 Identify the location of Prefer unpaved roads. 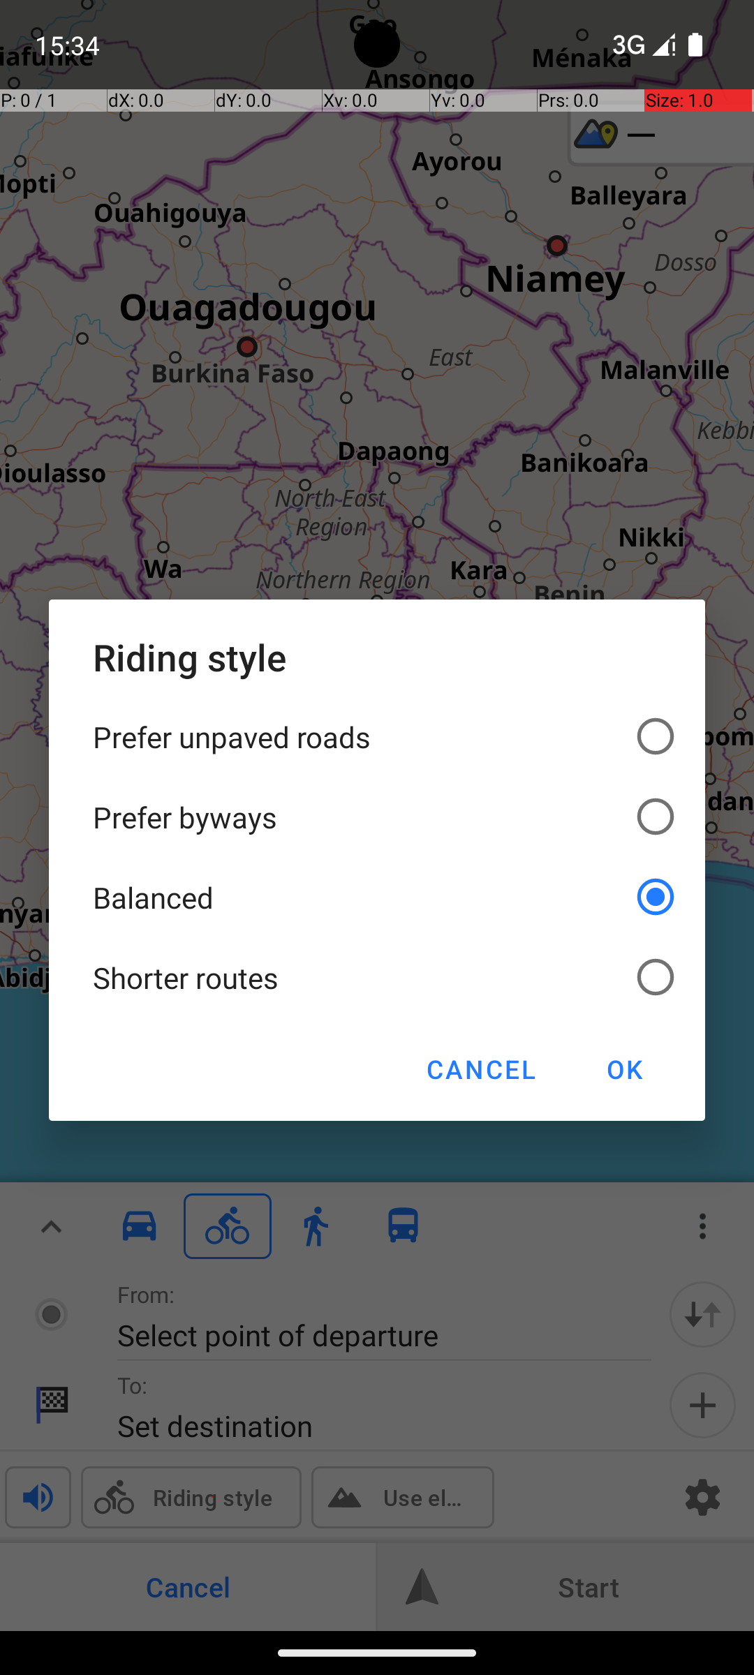
(377, 737).